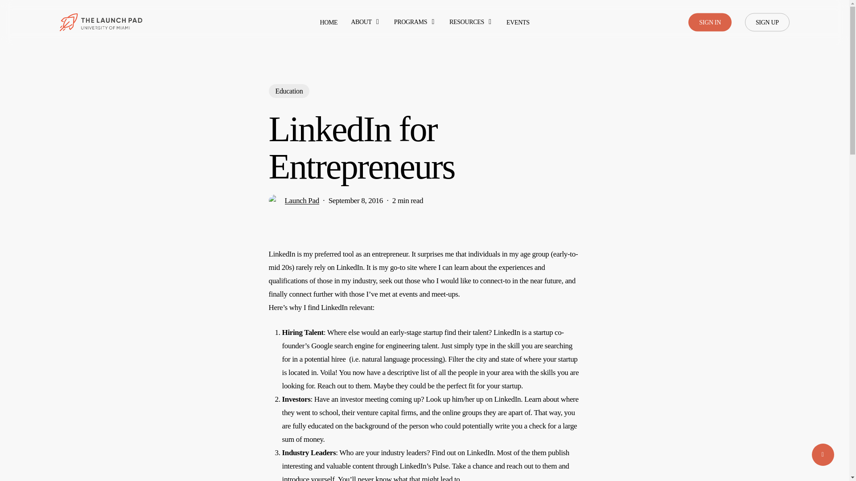  What do you see at coordinates (301, 200) in the screenshot?
I see `Launch Pad` at bounding box center [301, 200].